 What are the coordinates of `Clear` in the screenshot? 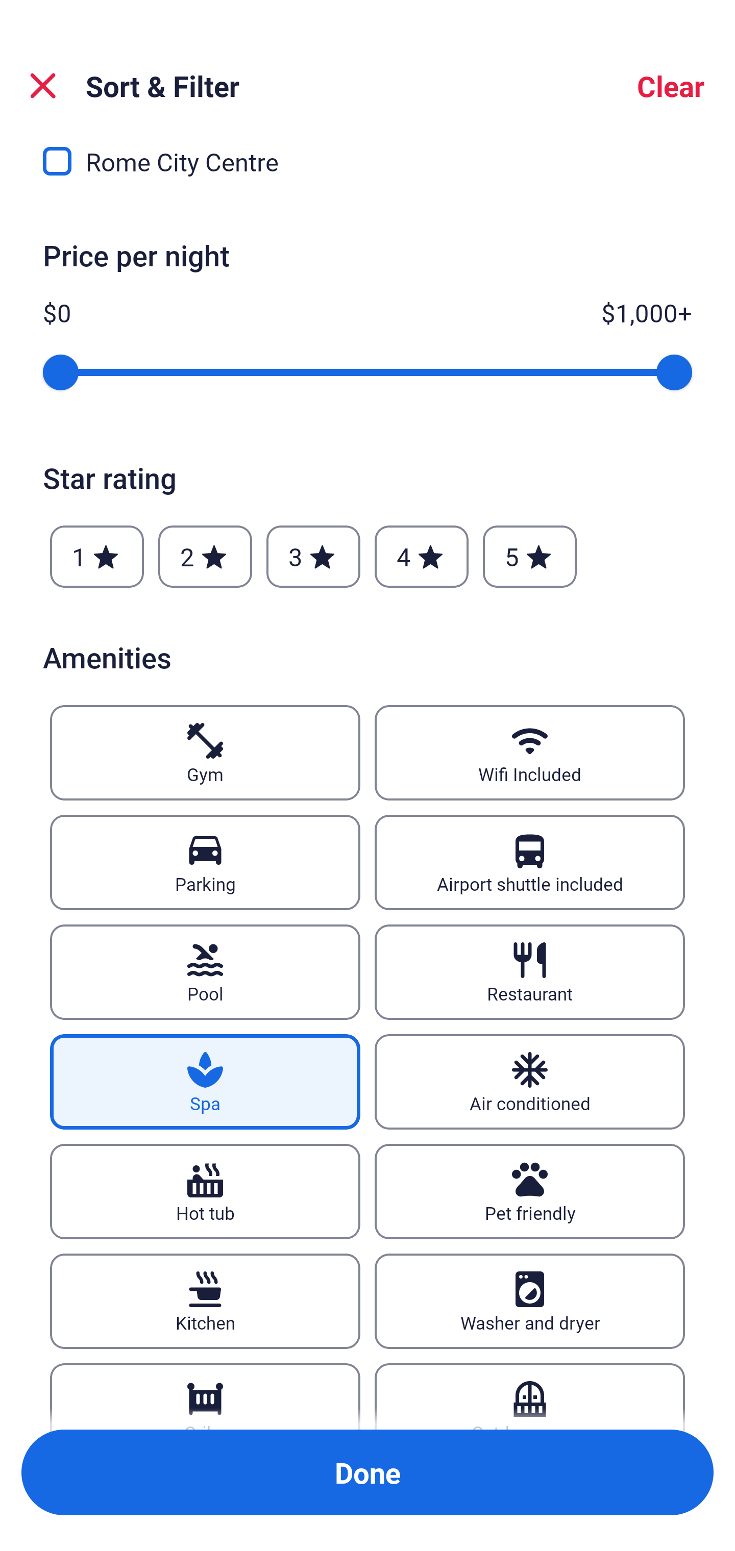 It's located at (671, 86).